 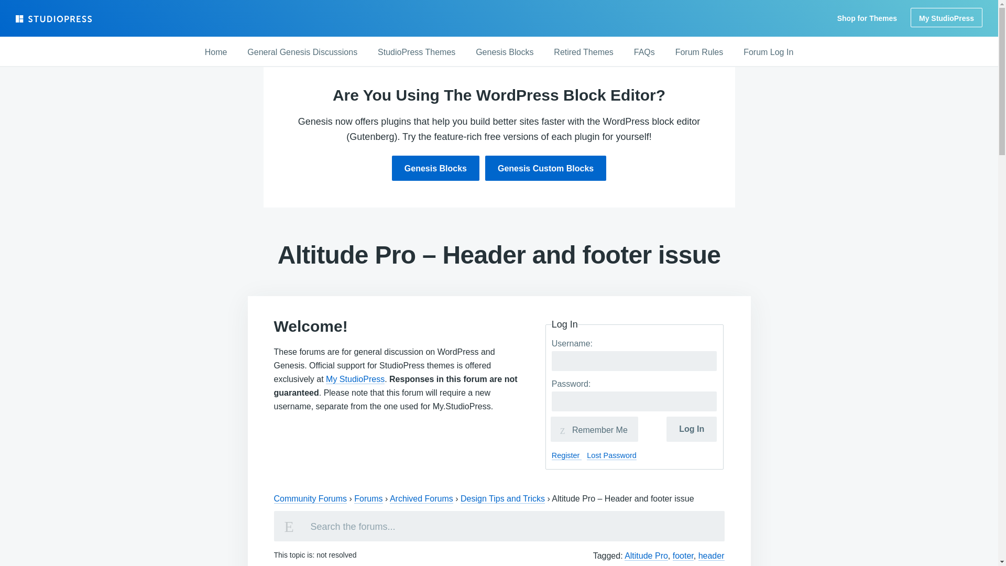 I want to click on header, so click(x=711, y=556).